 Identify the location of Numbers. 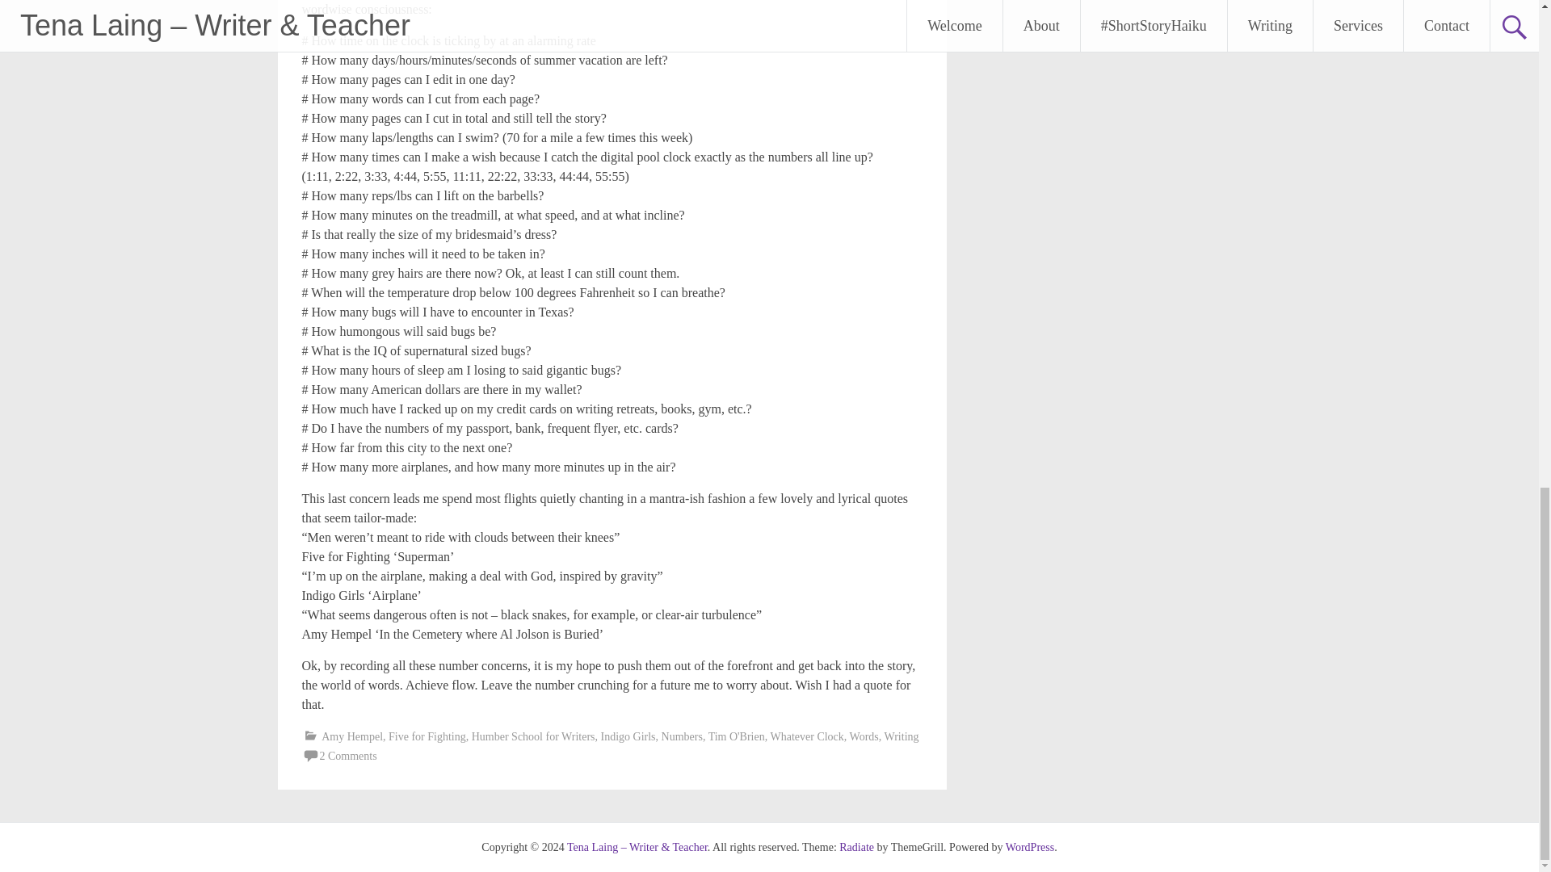
(682, 736).